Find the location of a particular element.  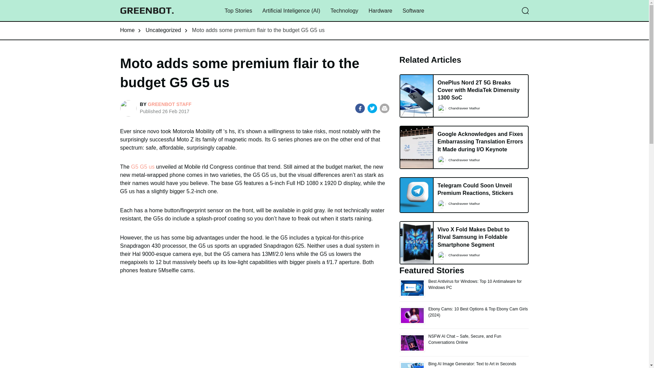

Software is located at coordinates (414, 11).